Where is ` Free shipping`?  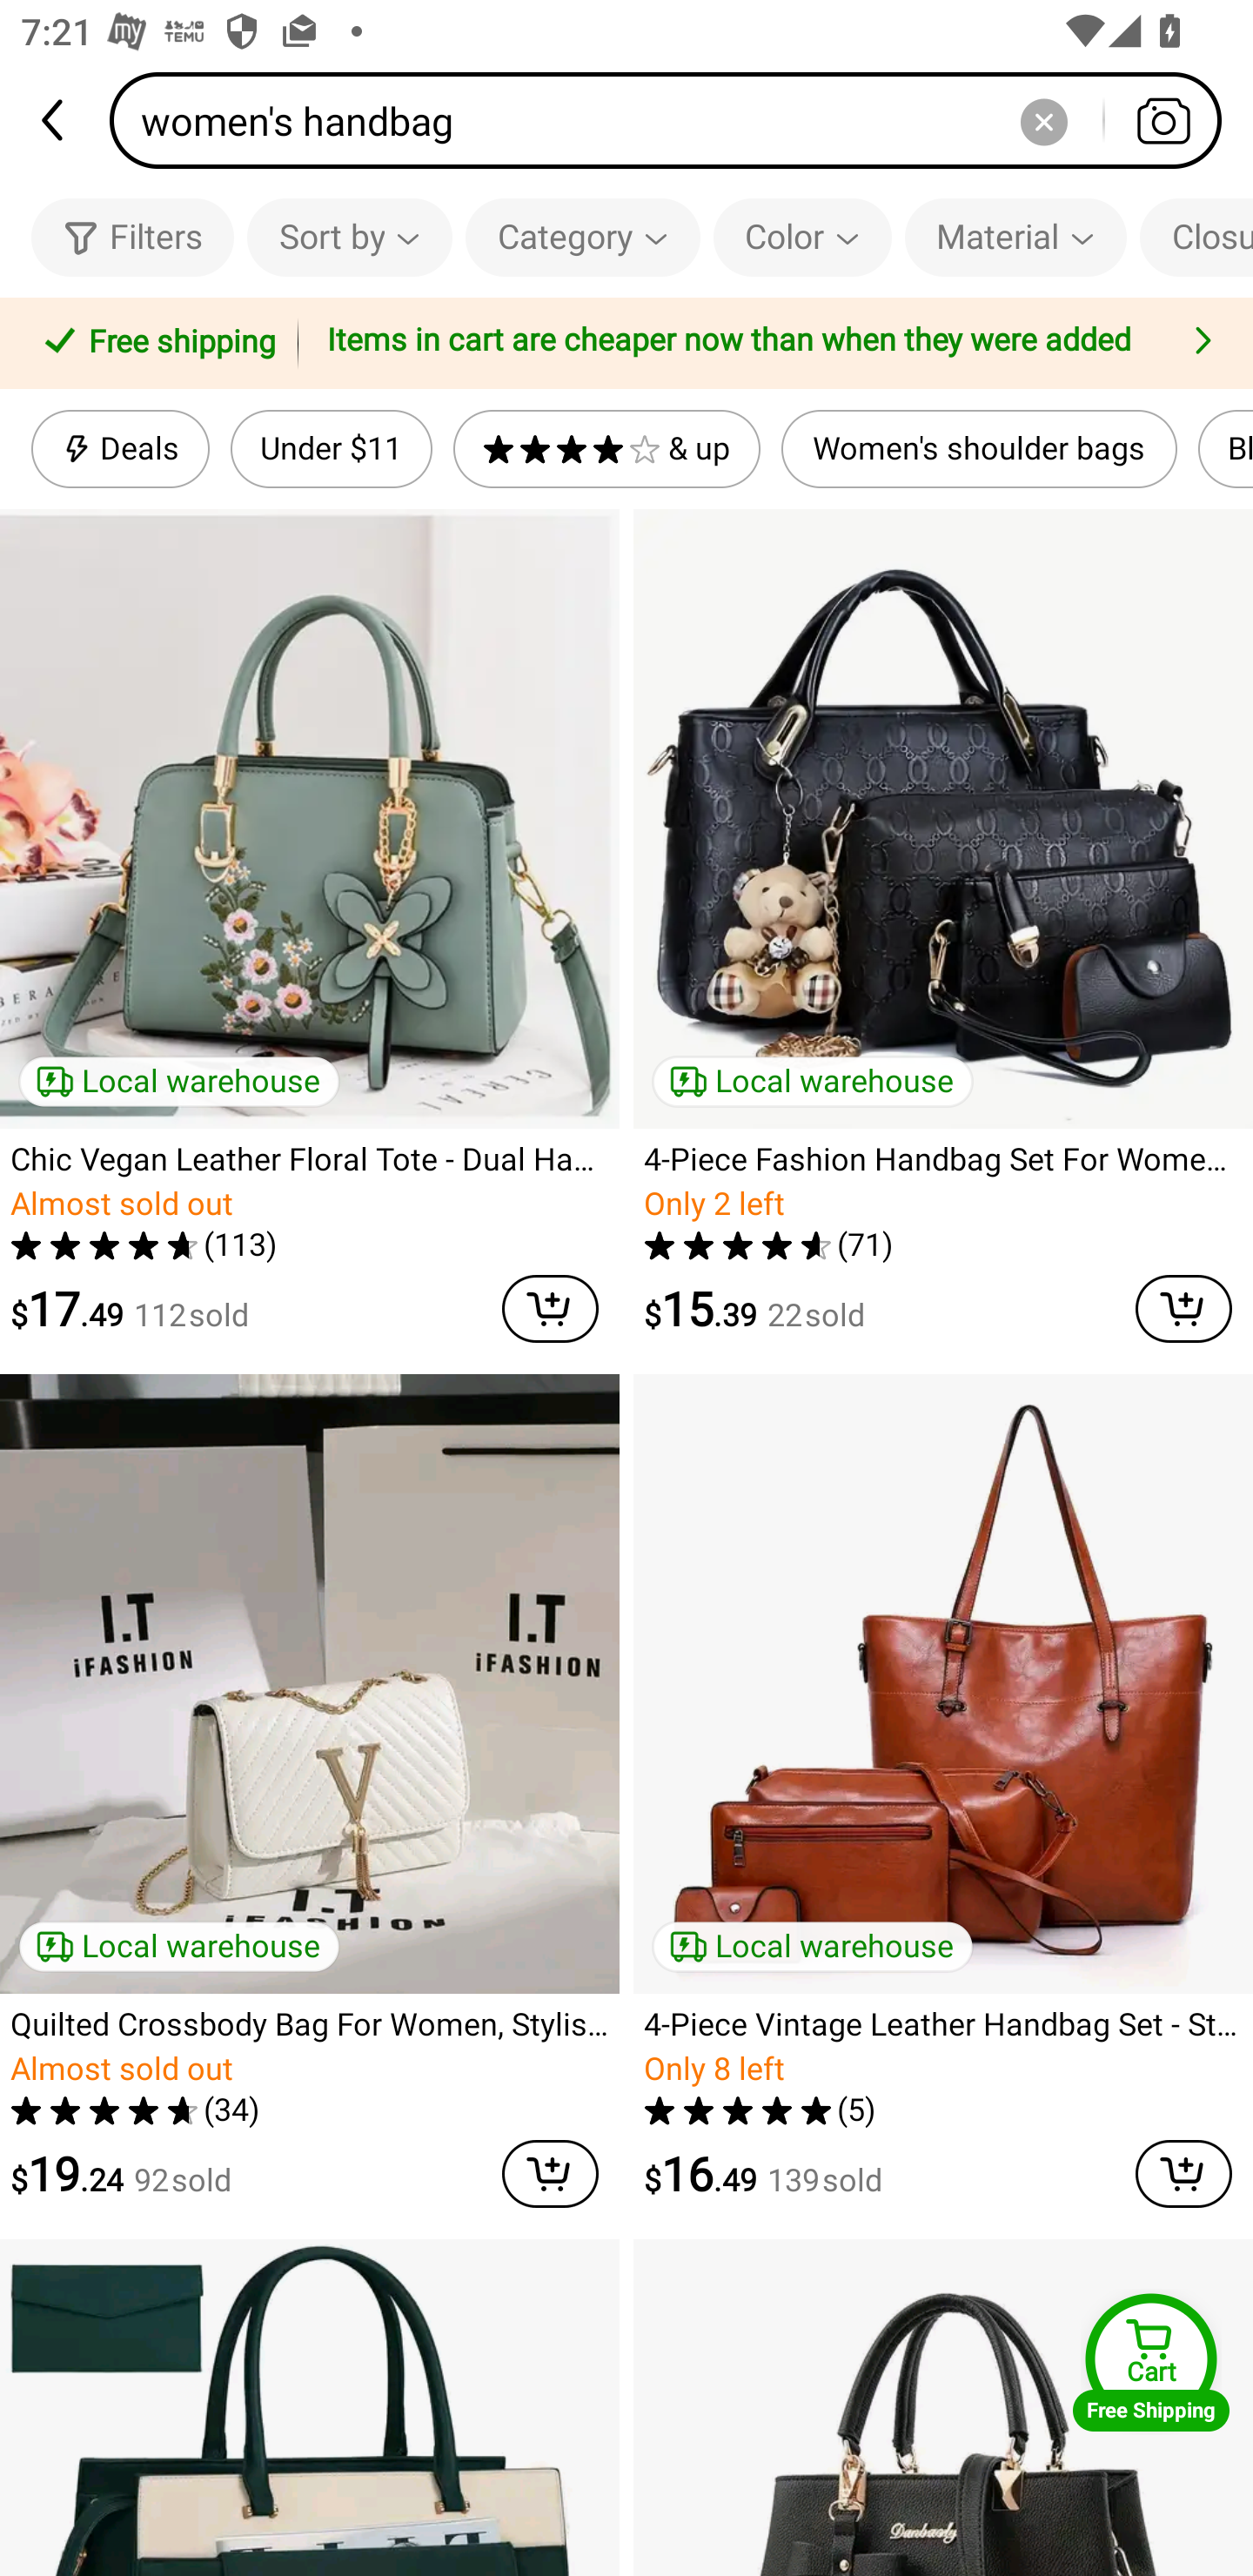  Free shipping is located at coordinates (154, 344).